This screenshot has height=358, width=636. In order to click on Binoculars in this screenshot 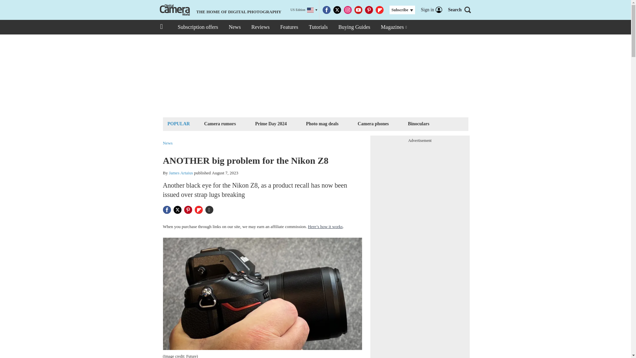, I will do `click(419, 123)`.